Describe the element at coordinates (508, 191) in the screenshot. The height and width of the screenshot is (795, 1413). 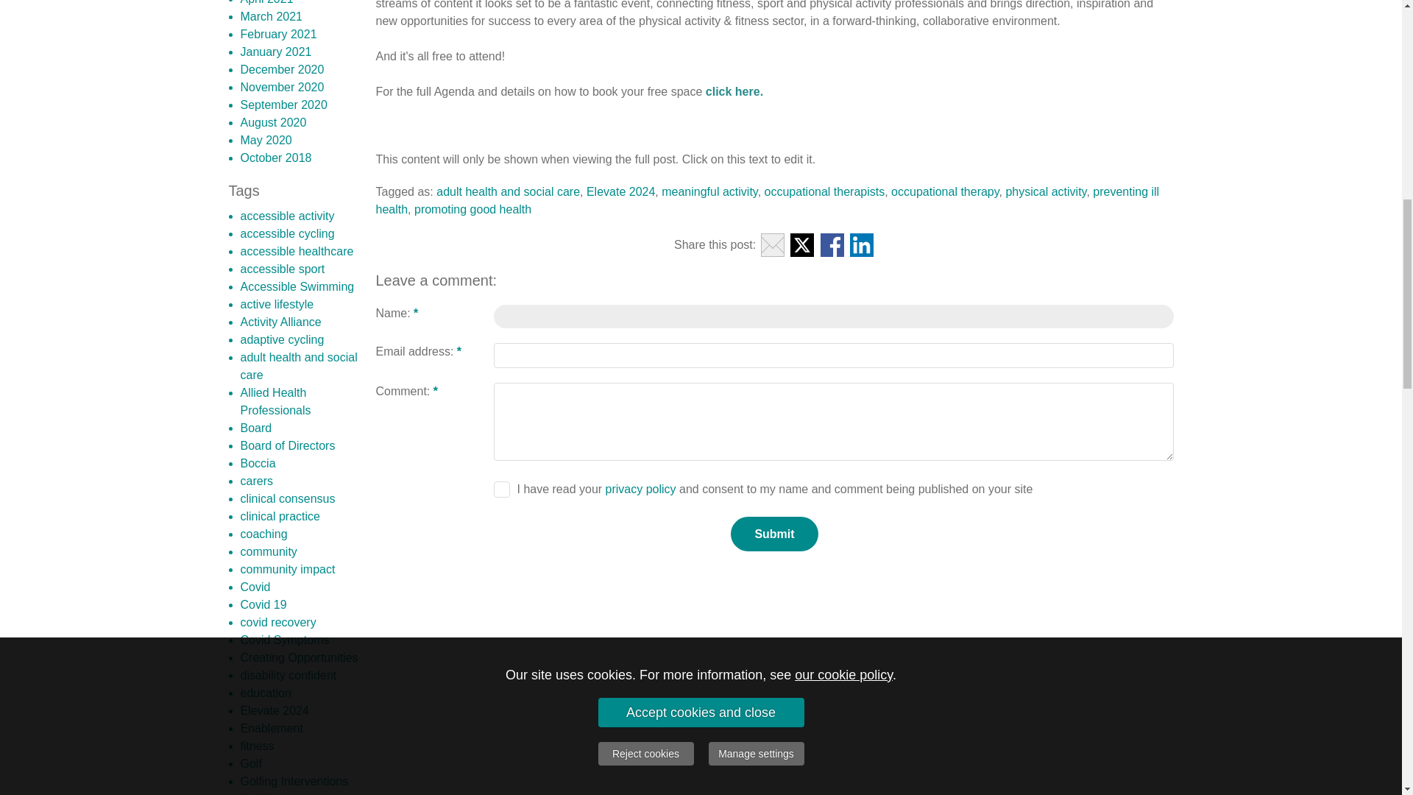
I see `adult health and social care` at that location.